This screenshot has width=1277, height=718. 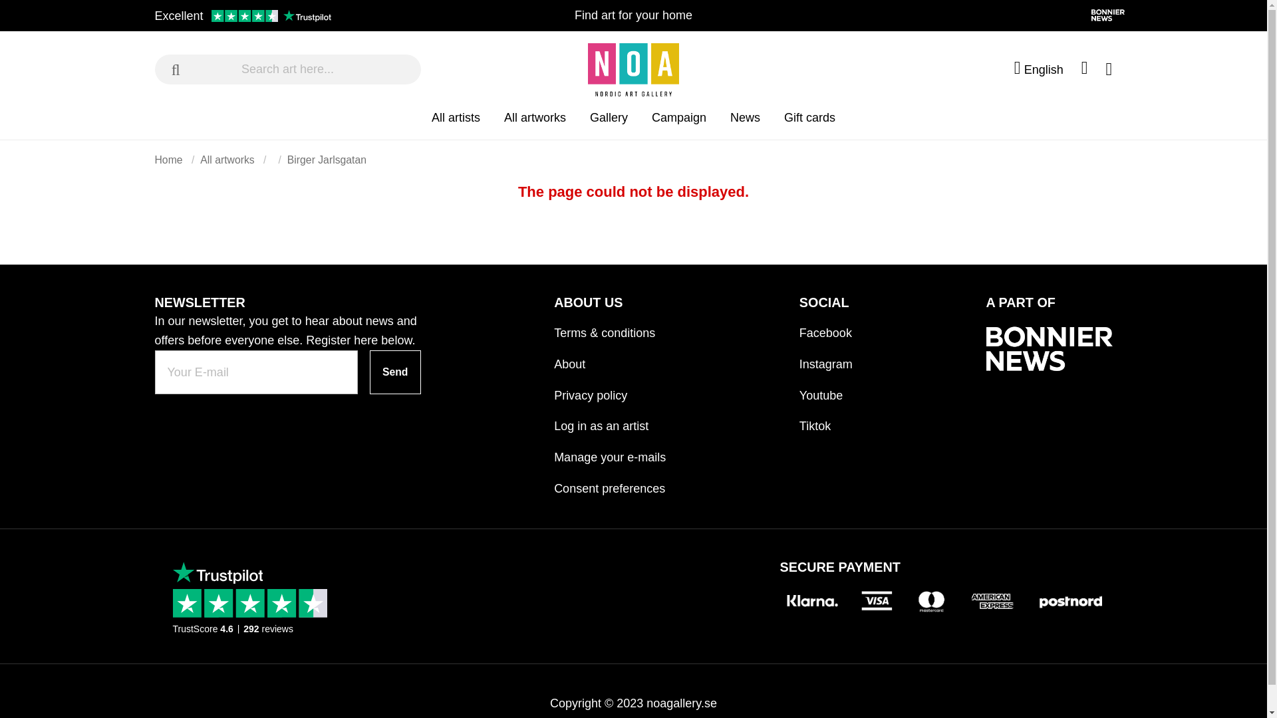 What do you see at coordinates (609, 389) in the screenshot?
I see `Privacy policy` at bounding box center [609, 389].